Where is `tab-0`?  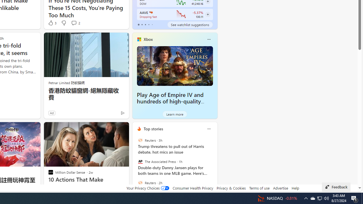
tab-0 is located at coordinates (138, 24).